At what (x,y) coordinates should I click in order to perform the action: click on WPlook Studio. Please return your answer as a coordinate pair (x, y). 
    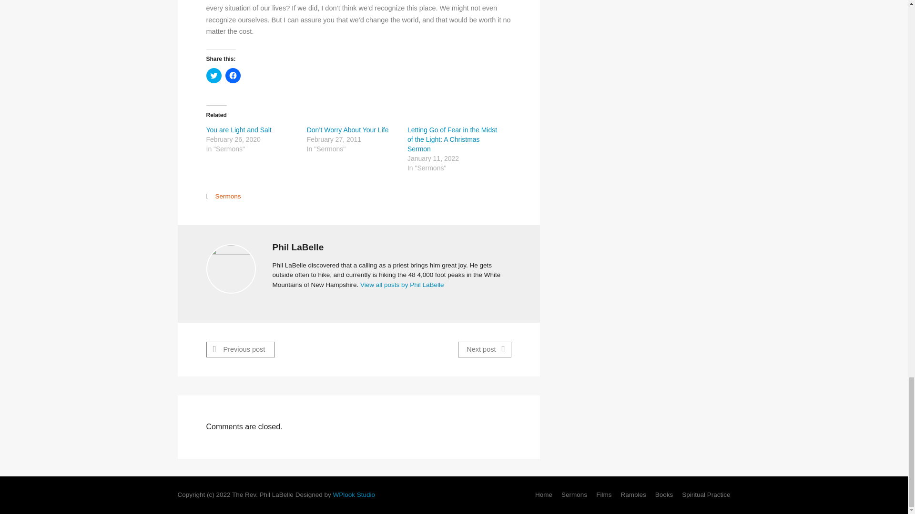
    Looking at the image, I should click on (354, 494).